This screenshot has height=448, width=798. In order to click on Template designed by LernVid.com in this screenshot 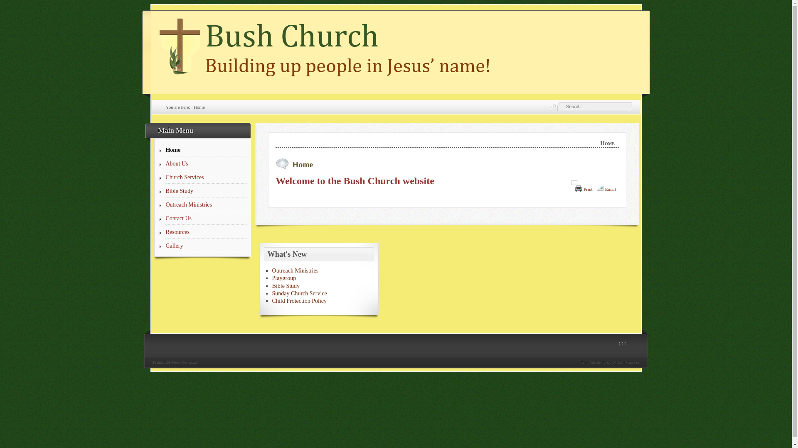, I will do `click(610, 363)`.